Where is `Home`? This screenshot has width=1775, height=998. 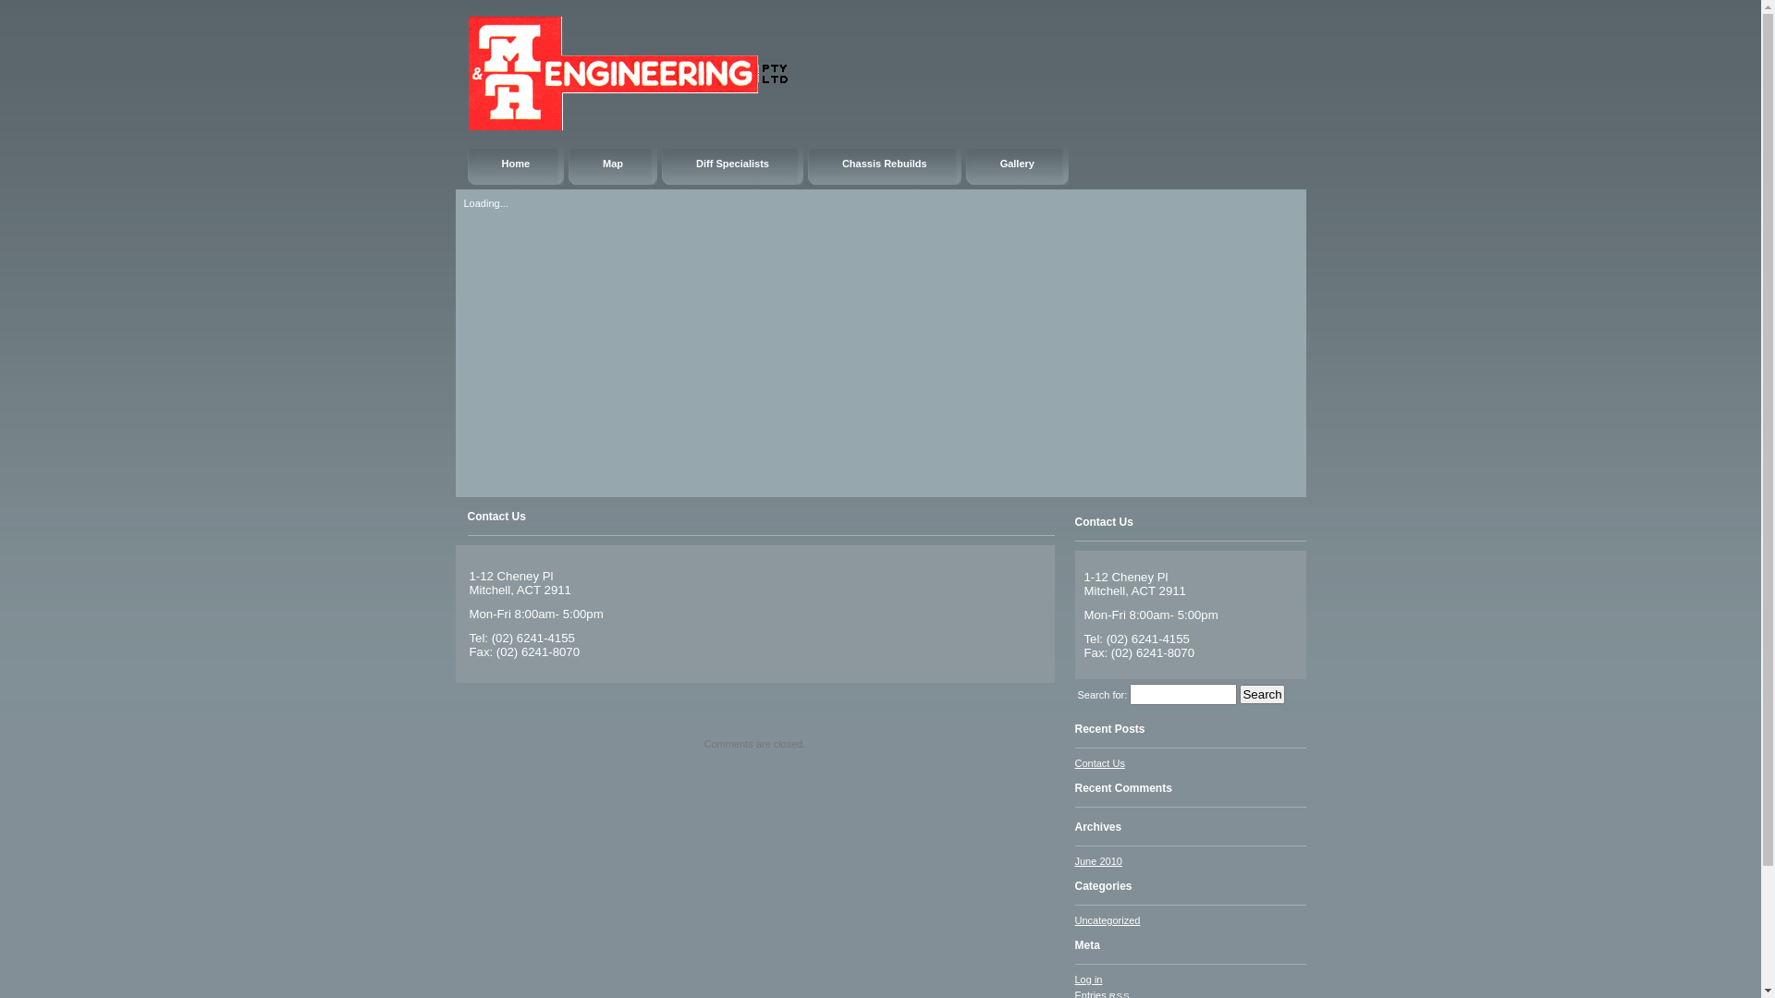 Home is located at coordinates (516, 166).